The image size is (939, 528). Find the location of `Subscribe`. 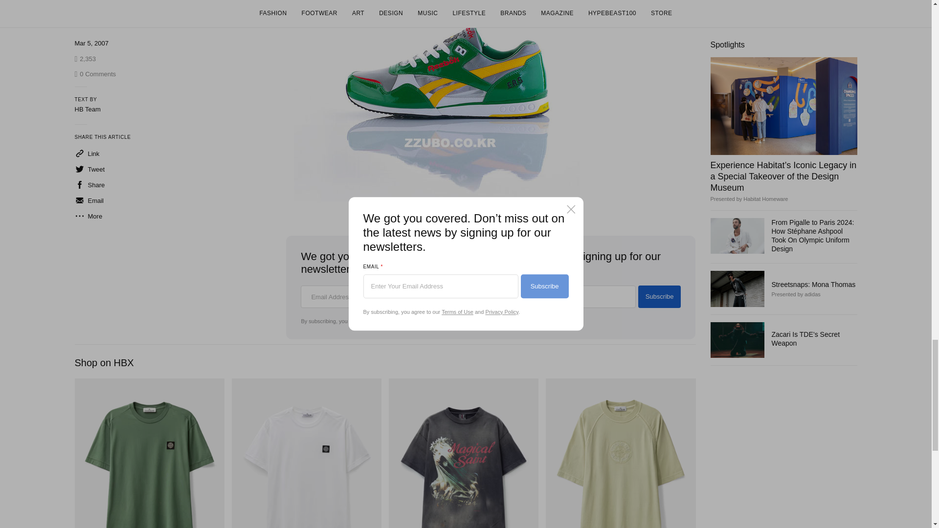

Subscribe is located at coordinates (660, 296).